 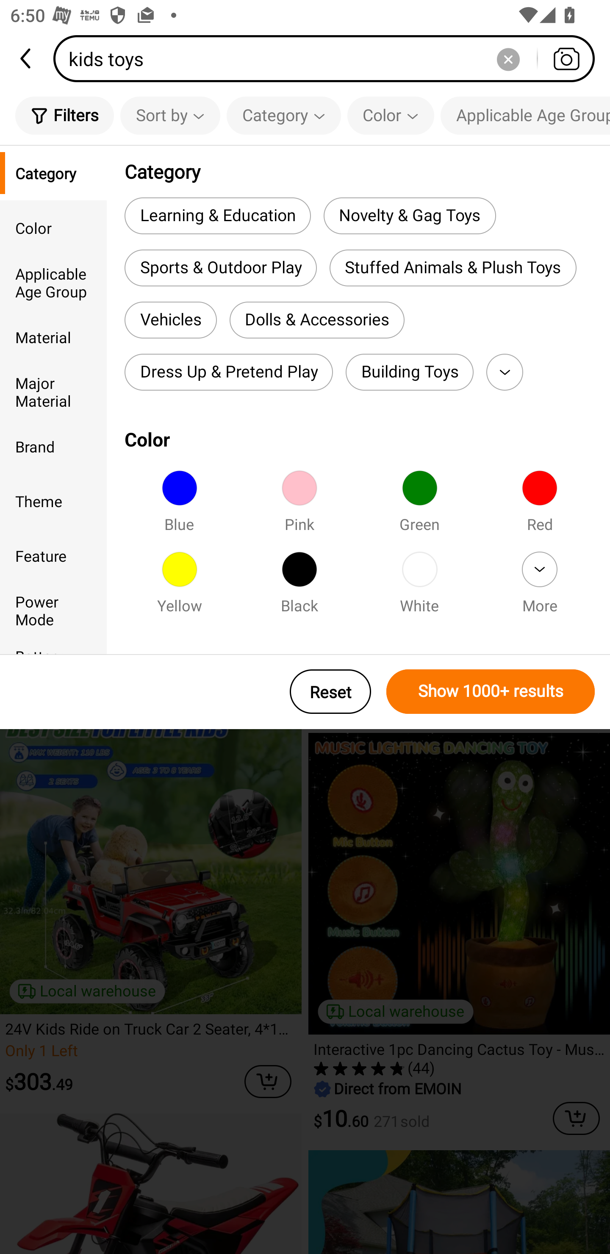 What do you see at coordinates (53, 173) in the screenshot?
I see `Category` at bounding box center [53, 173].